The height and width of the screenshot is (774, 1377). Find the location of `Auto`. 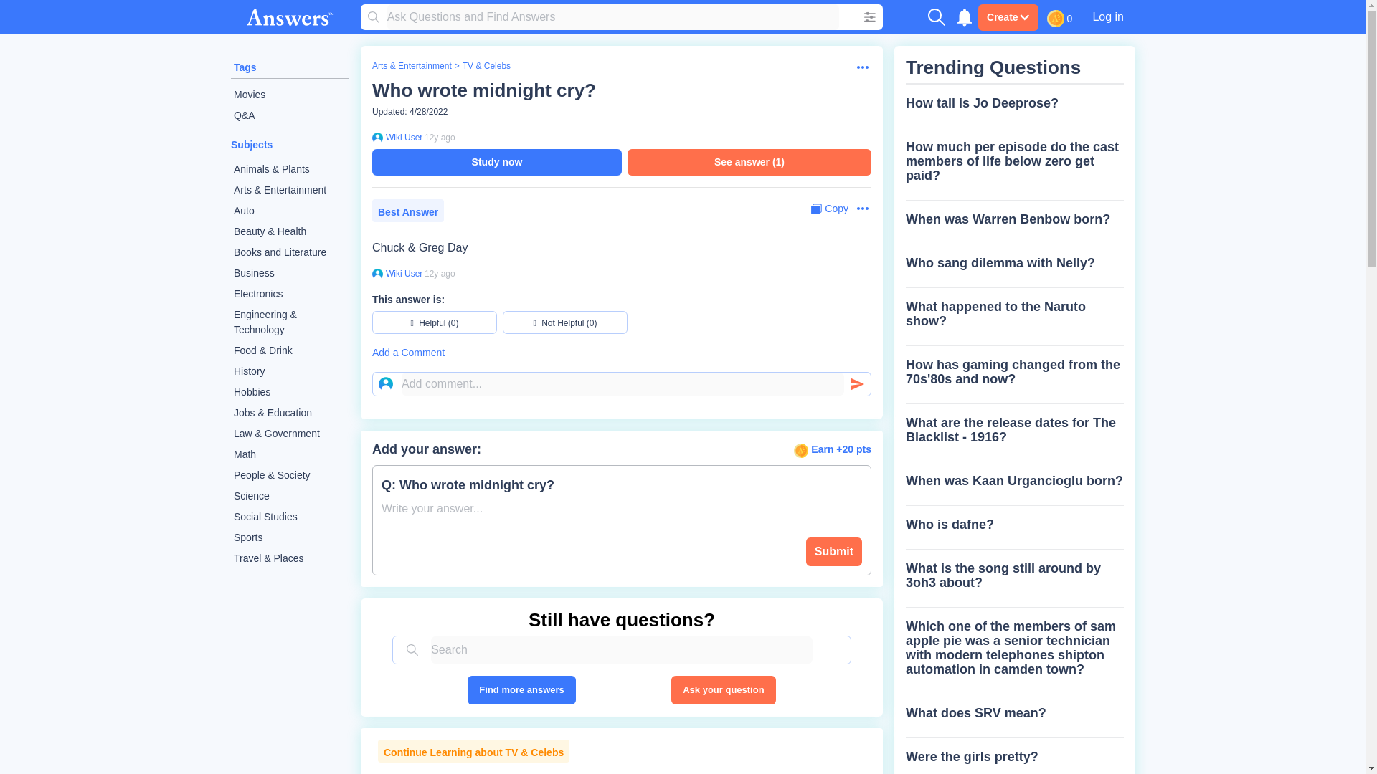

Auto is located at coordinates (290, 211).